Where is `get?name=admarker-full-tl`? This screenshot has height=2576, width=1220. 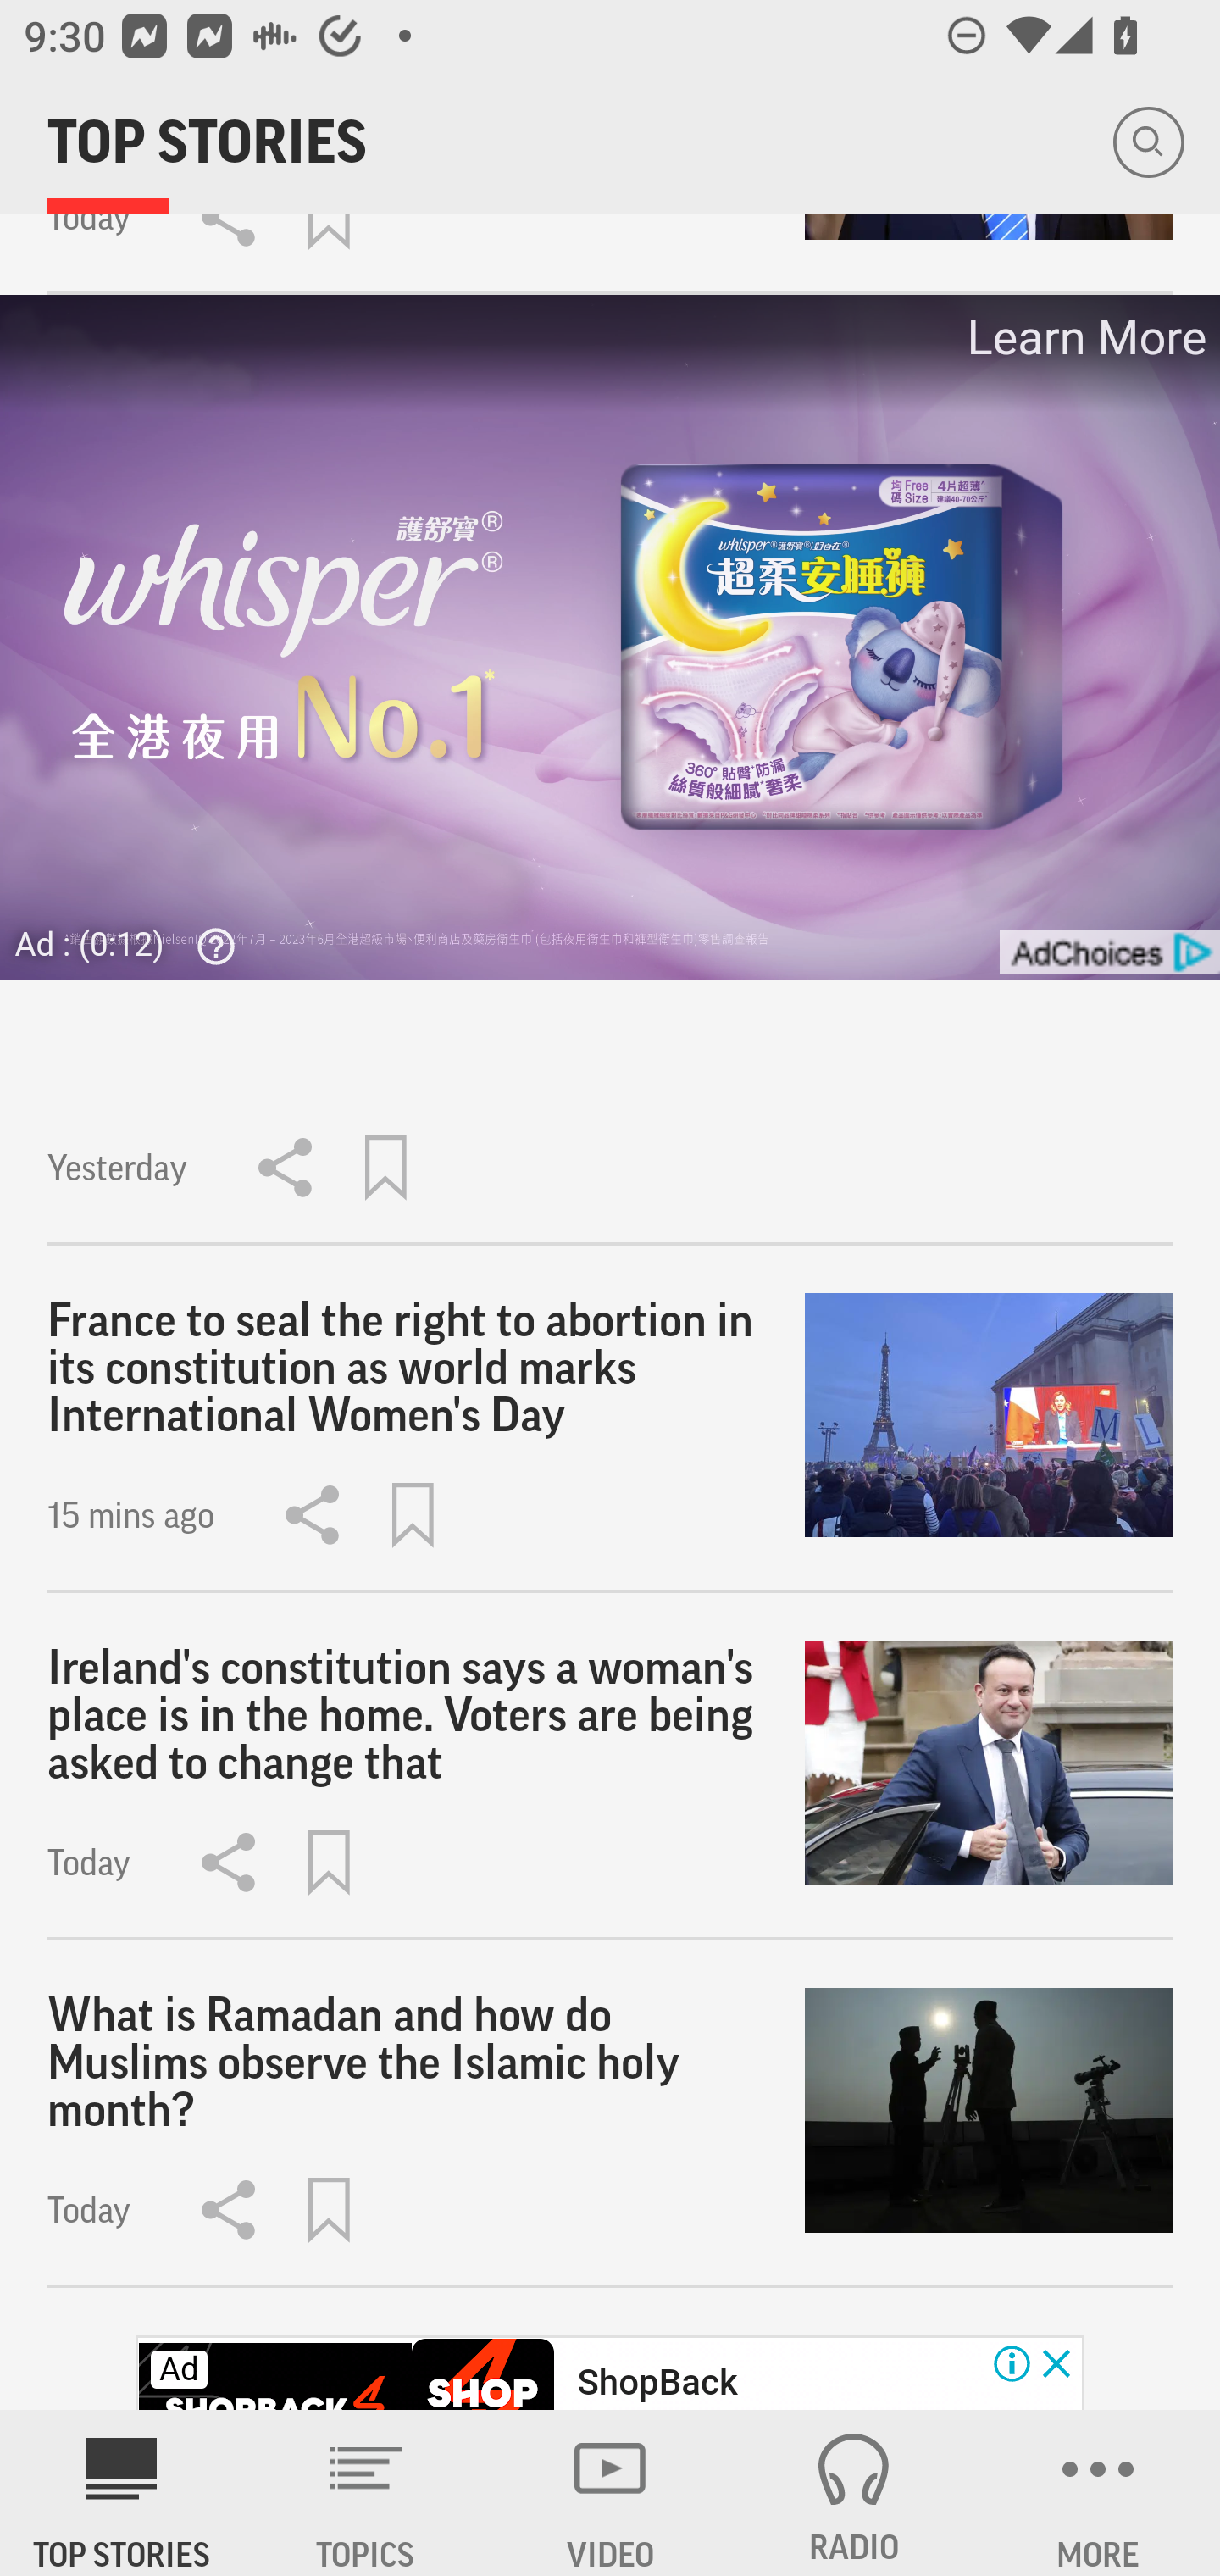 get?name=admarker-full-tl is located at coordinates (1108, 952).